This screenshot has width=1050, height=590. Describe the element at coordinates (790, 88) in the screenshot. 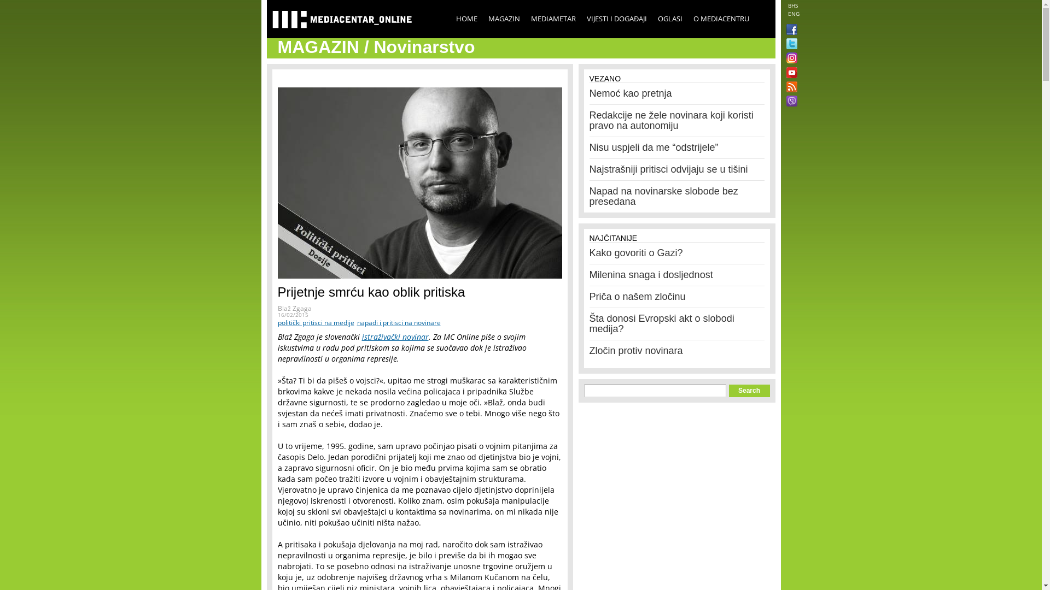

I see `MC_ONLINE RSS` at that location.